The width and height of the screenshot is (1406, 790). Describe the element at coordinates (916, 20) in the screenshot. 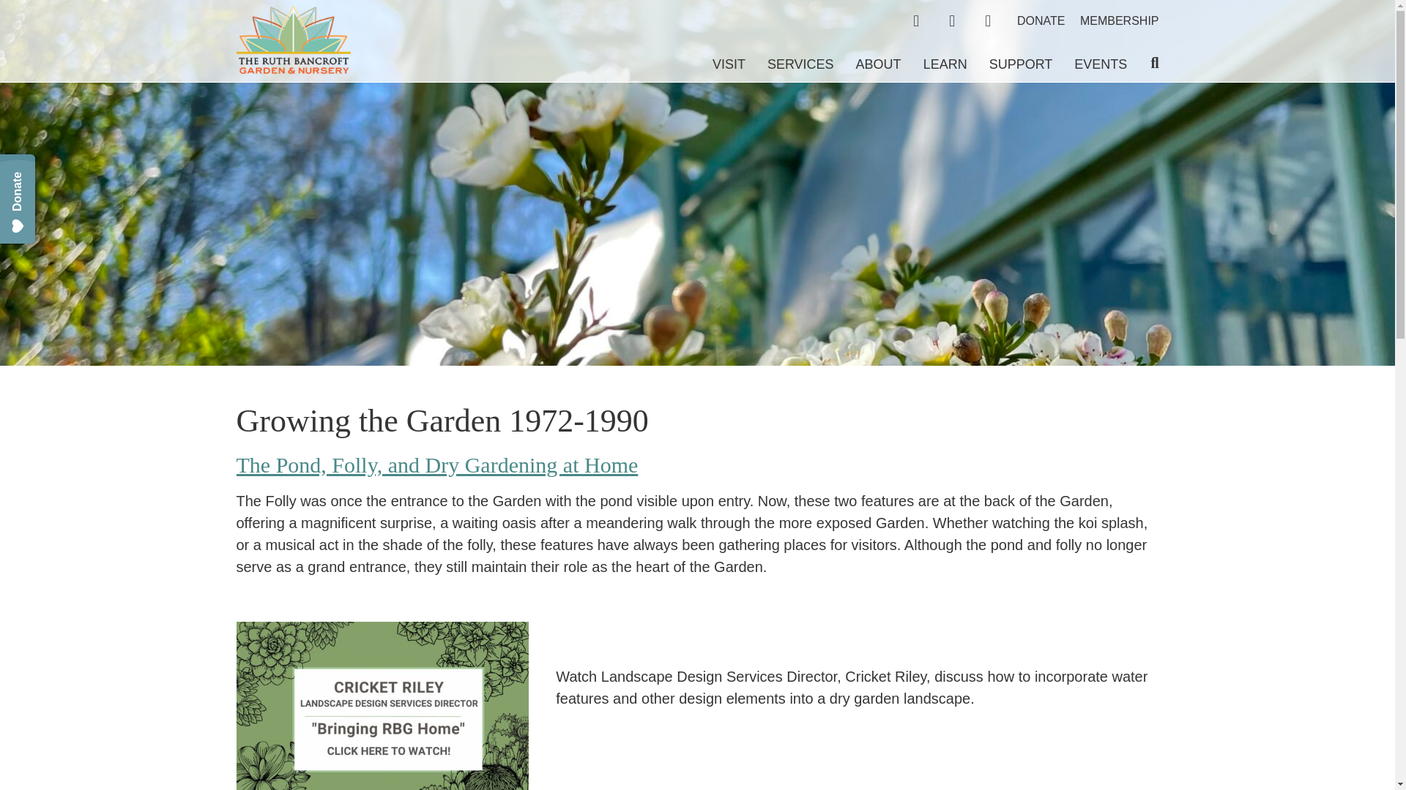

I see `Shop` at that location.